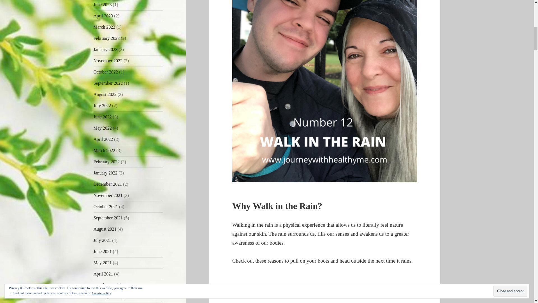 This screenshot has width=538, height=303. Describe the element at coordinates (105, 27) in the screenshot. I see `March 2023` at that location.